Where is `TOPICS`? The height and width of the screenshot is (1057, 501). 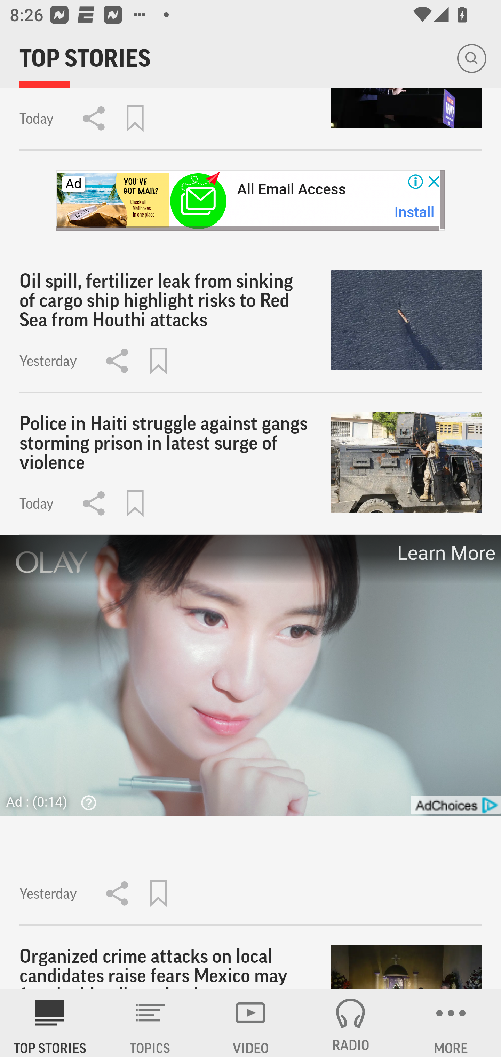 TOPICS is located at coordinates (150, 1023).